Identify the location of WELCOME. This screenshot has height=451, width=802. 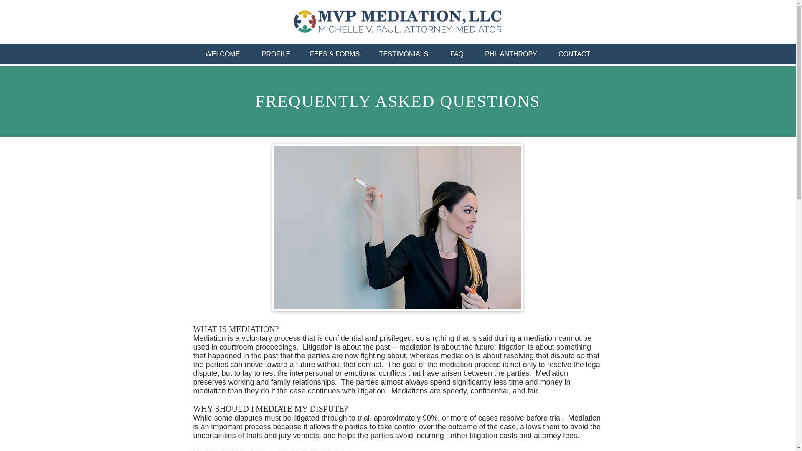
(222, 54).